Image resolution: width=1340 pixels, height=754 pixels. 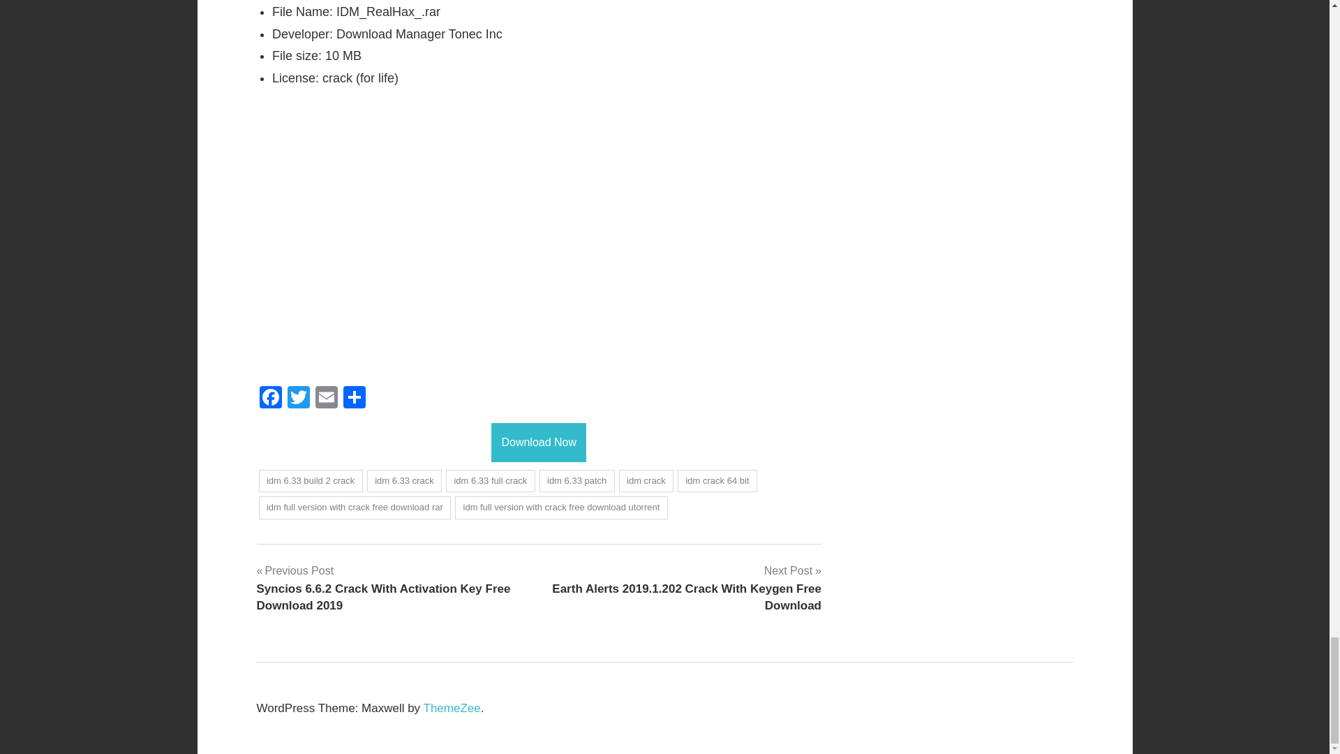 What do you see at coordinates (490, 481) in the screenshot?
I see `idm 6.33 full crack` at bounding box center [490, 481].